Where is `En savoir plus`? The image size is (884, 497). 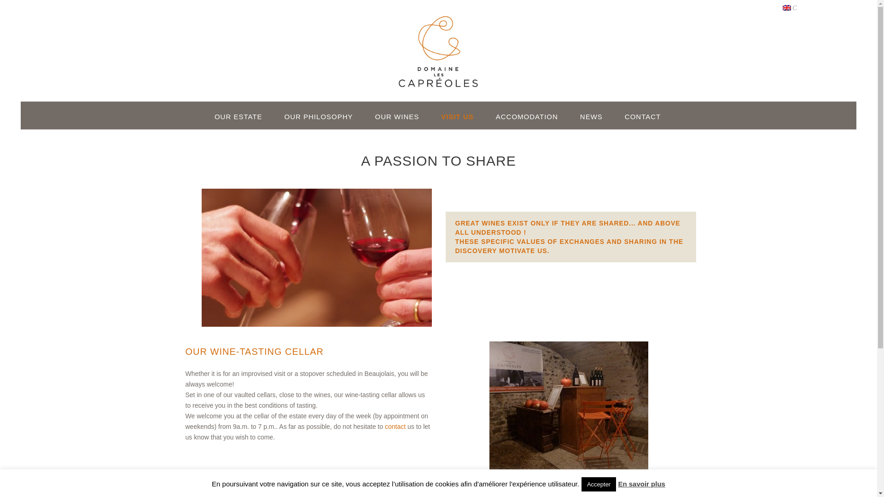 En savoir plus is located at coordinates (642, 484).